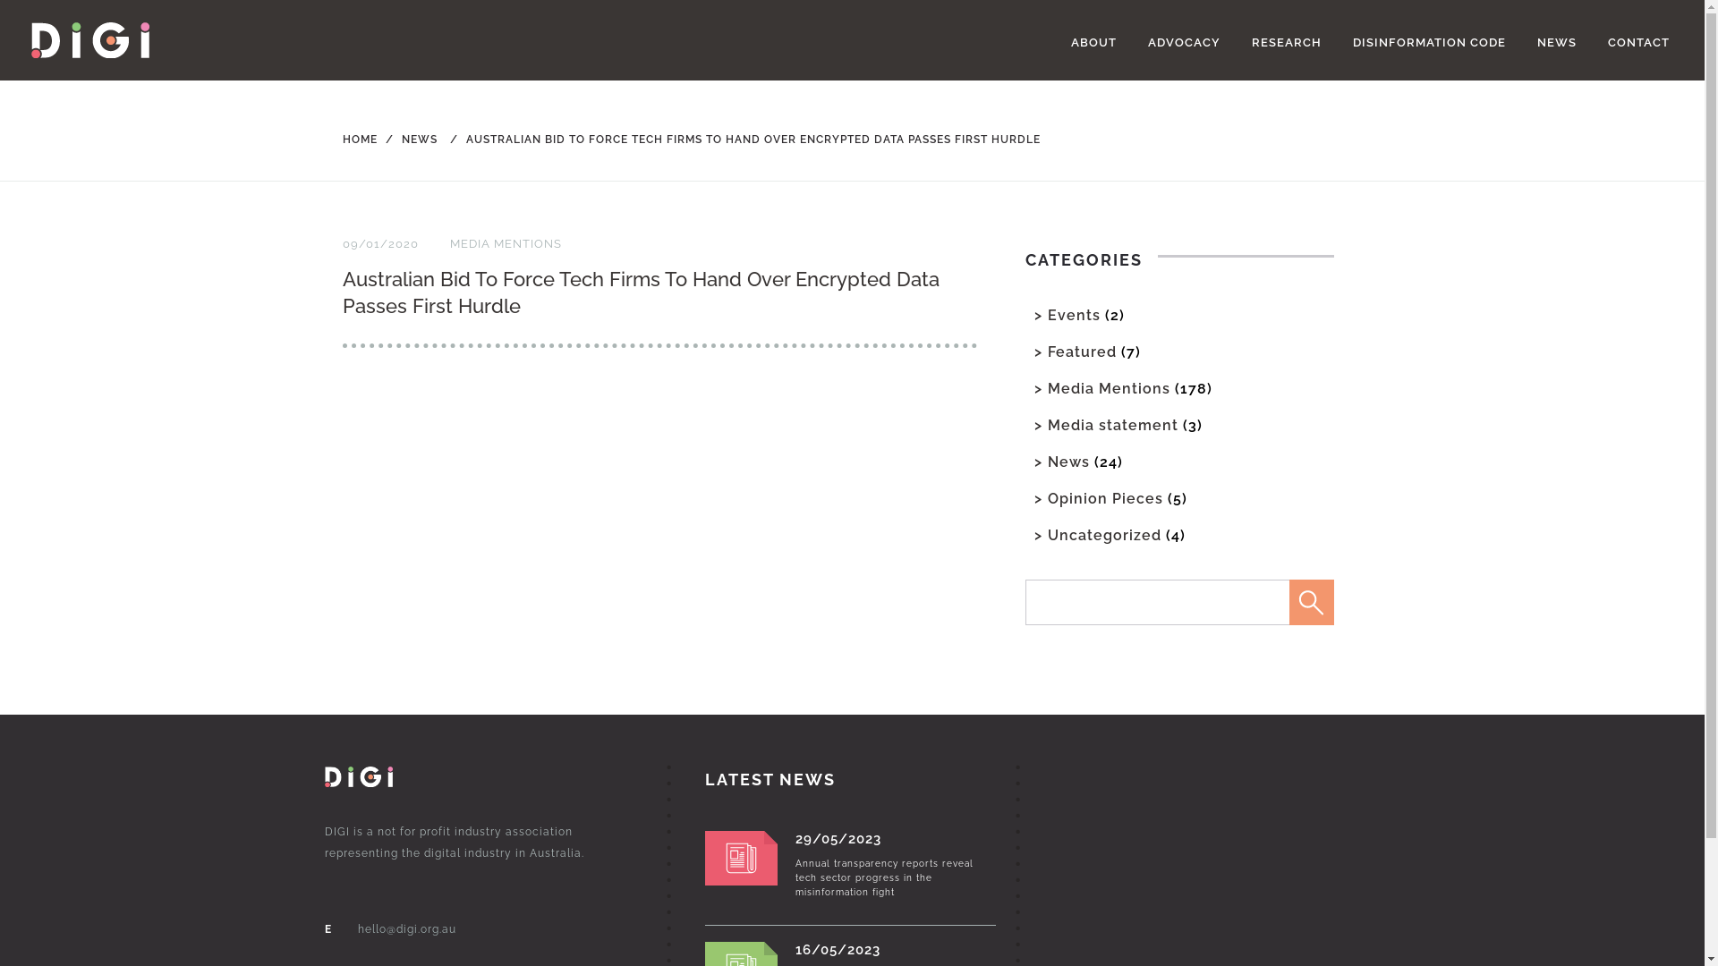 The height and width of the screenshot is (966, 1718). What do you see at coordinates (1104, 499) in the screenshot?
I see `Opinion Pieces` at bounding box center [1104, 499].